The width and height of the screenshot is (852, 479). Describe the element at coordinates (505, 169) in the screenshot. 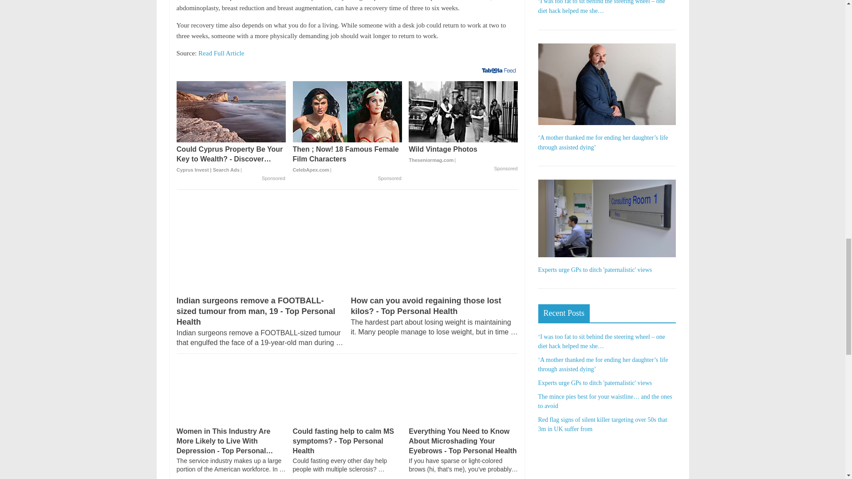

I see `Sponsored` at that location.